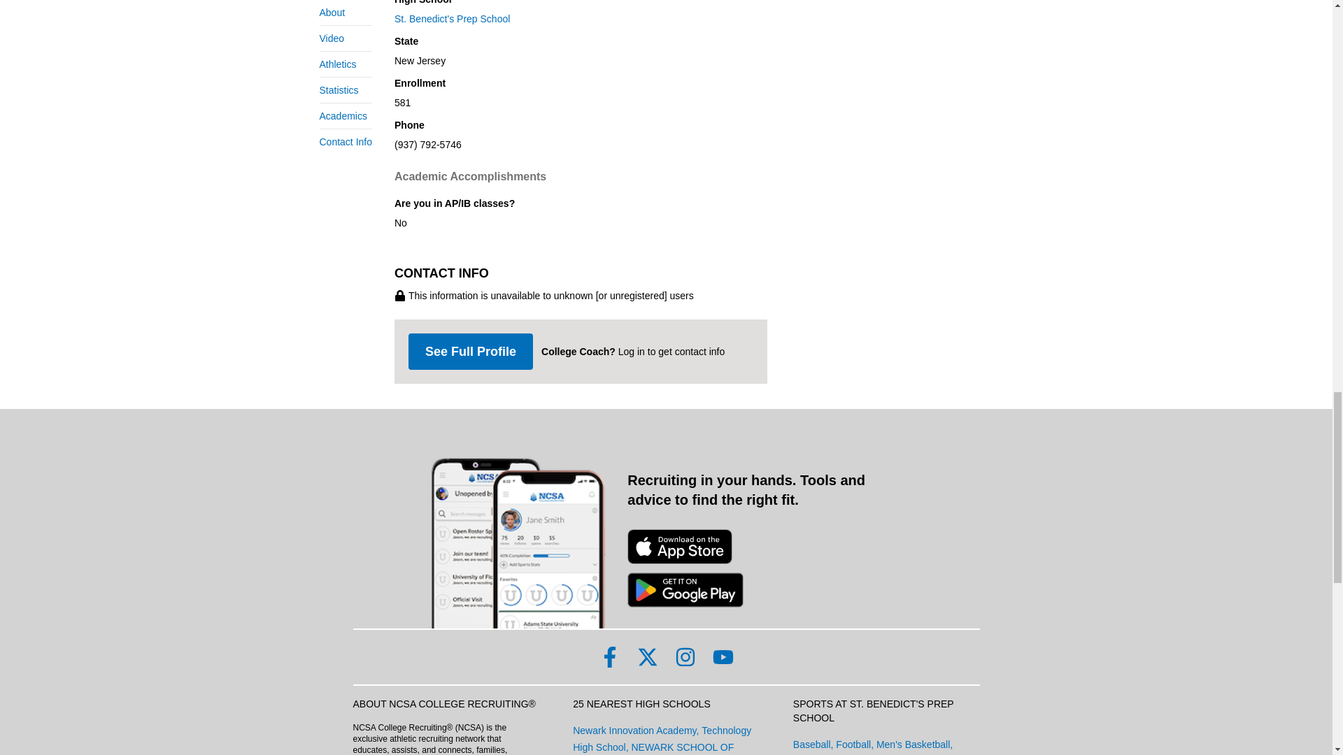  Describe the element at coordinates (684, 656) in the screenshot. I see `Follow us on Instagram.` at that location.